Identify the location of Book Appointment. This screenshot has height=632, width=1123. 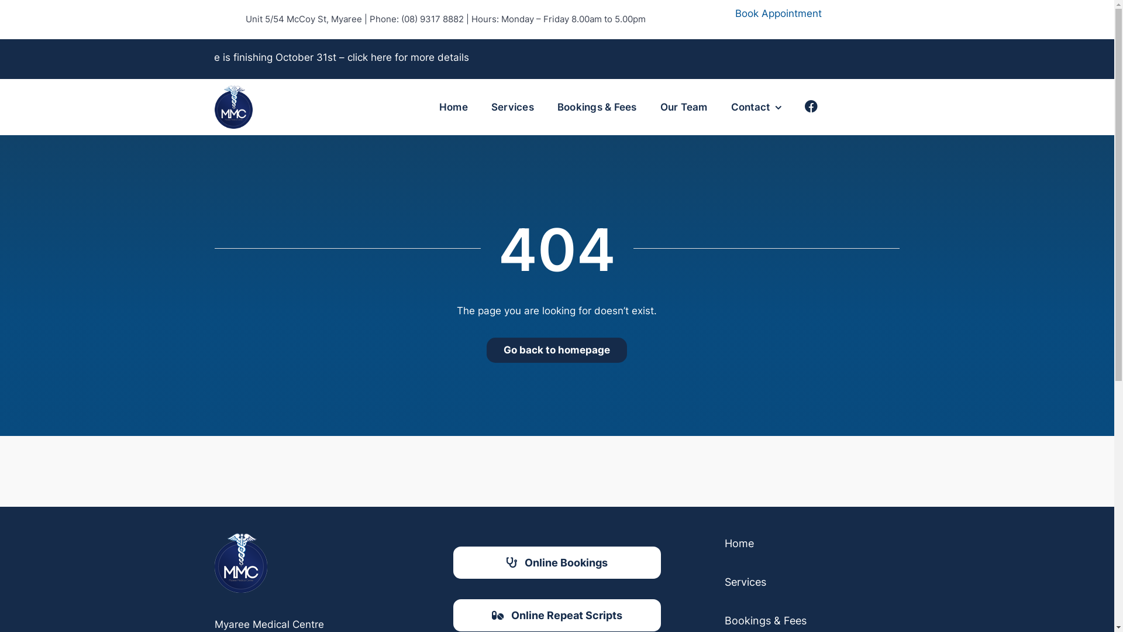
(817, 13).